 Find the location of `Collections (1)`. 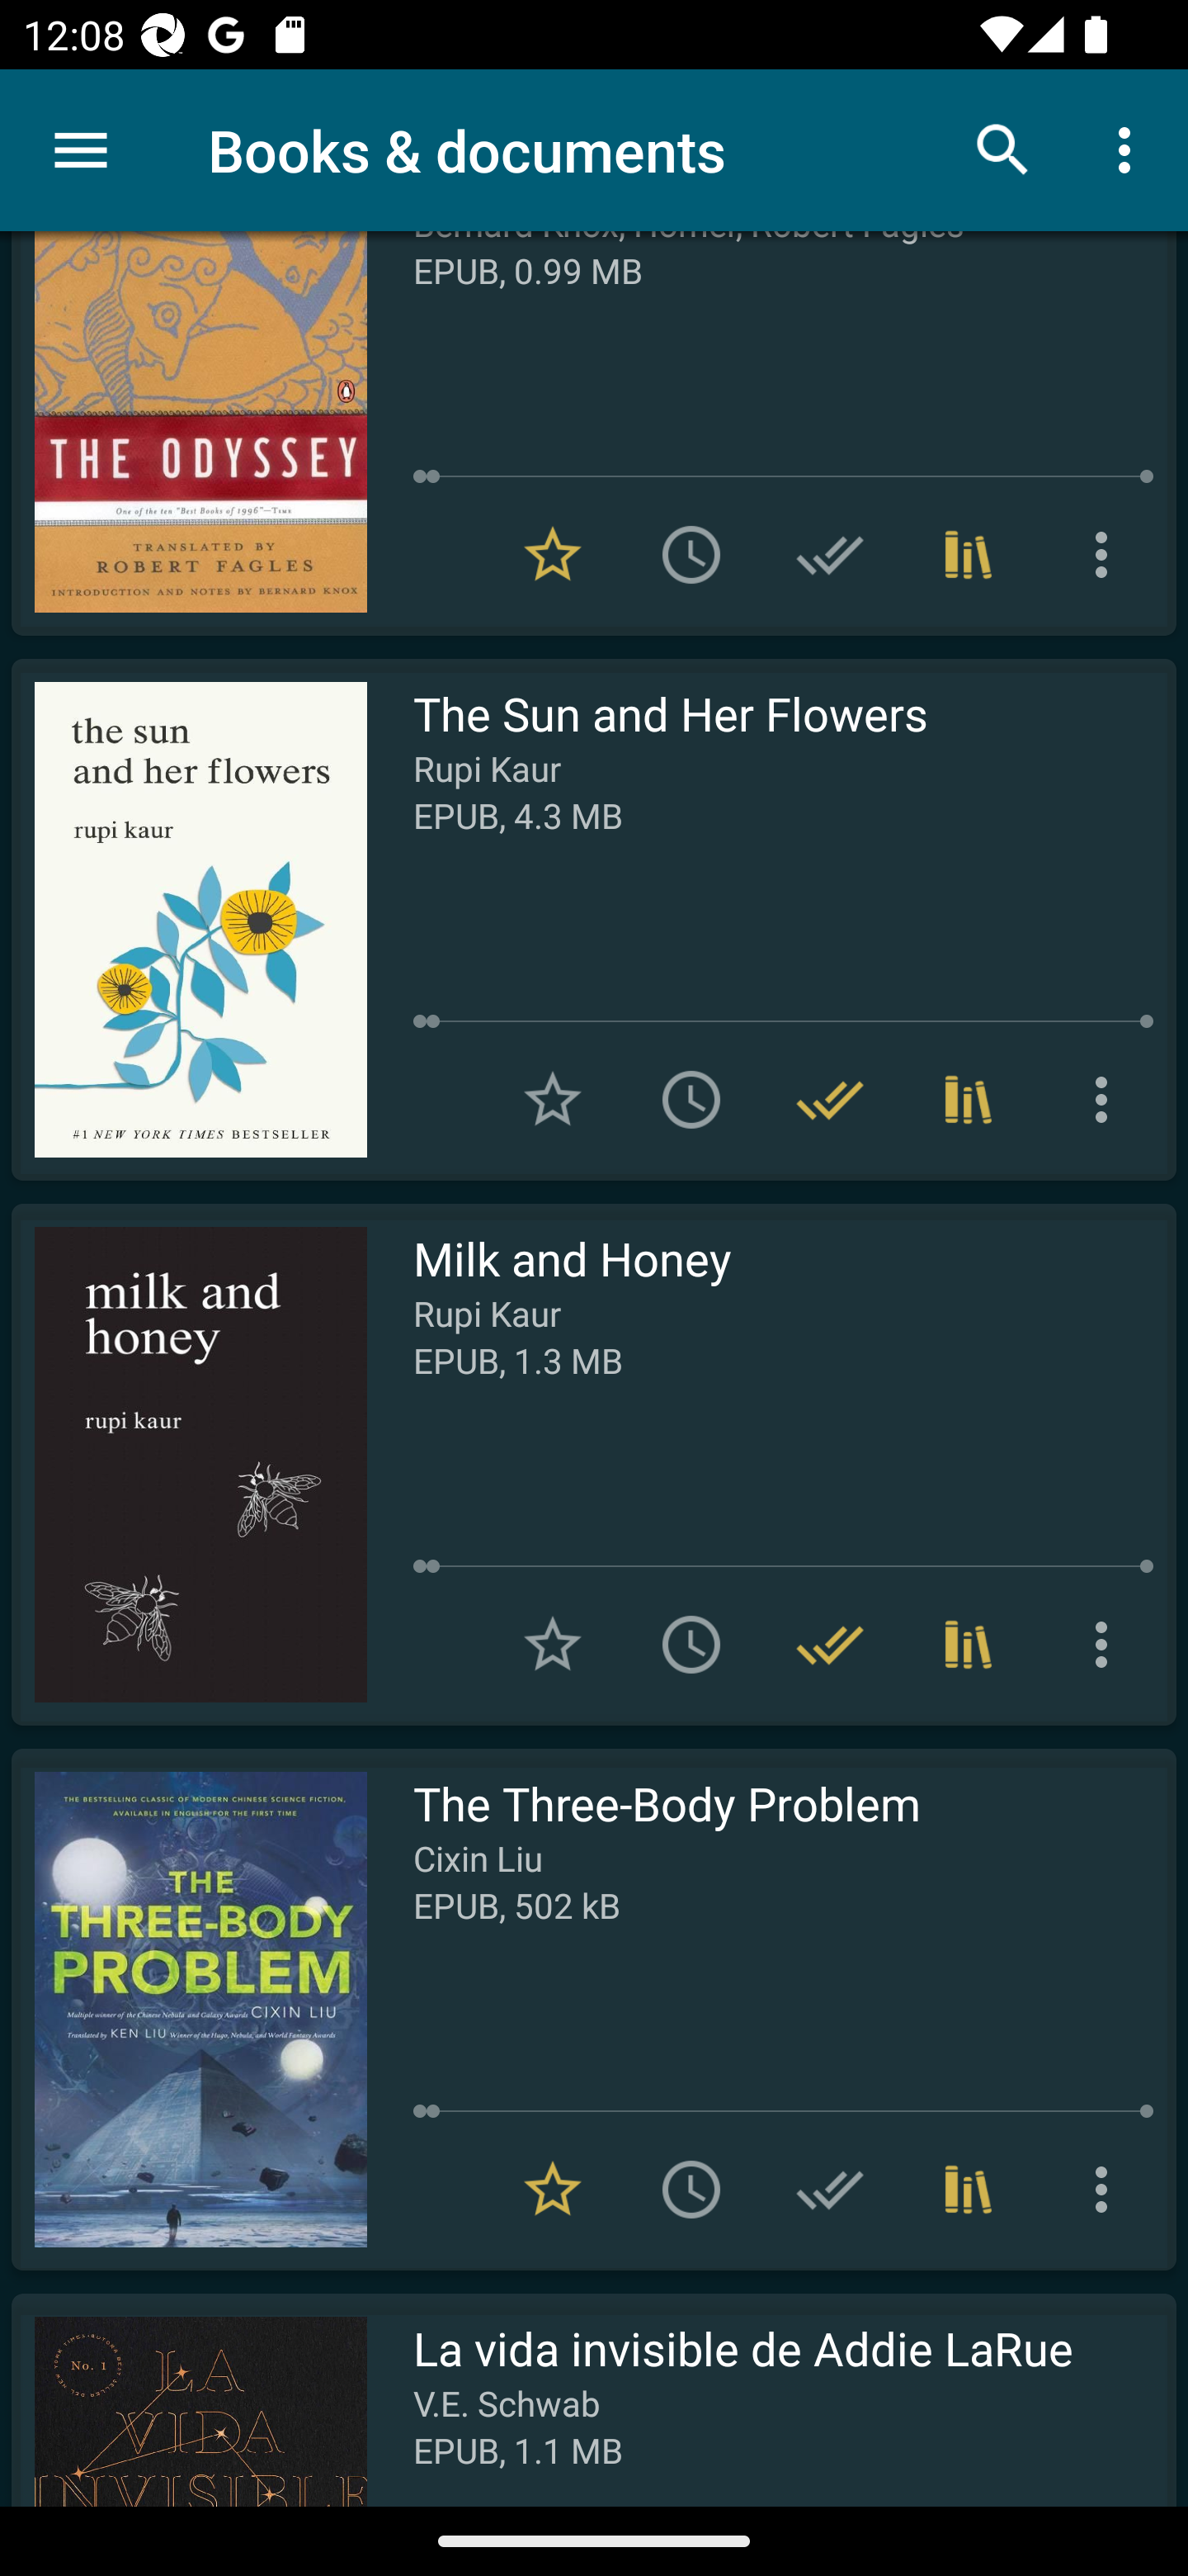

Collections (1) is located at coordinates (969, 1100).